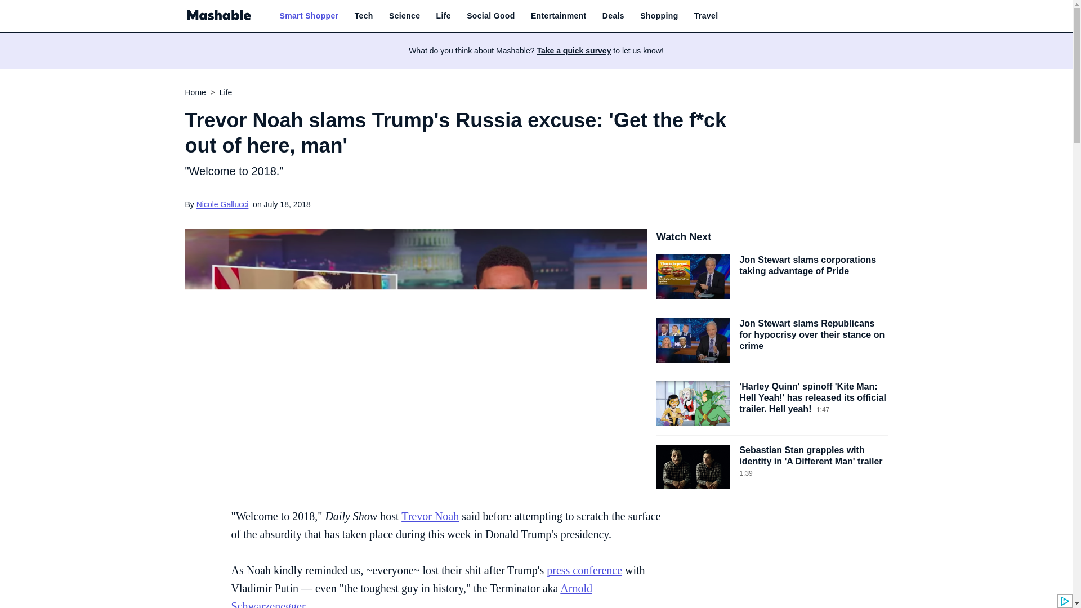 The height and width of the screenshot is (608, 1081). What do you see at coordinates (404, 16) in the screenshot?
I see `Science` at bounding box center [404, 16].